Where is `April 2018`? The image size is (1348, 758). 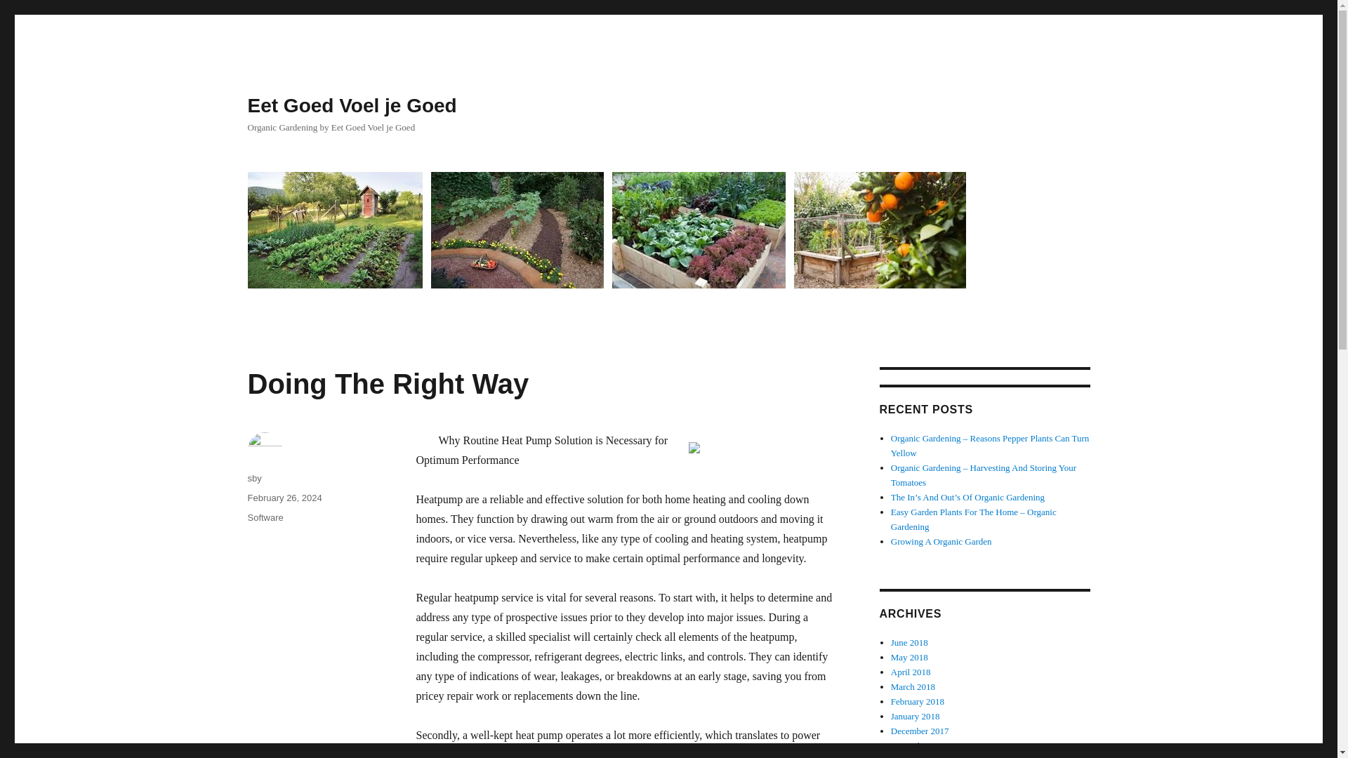 April 2018 is located at coordinates (911, 672).